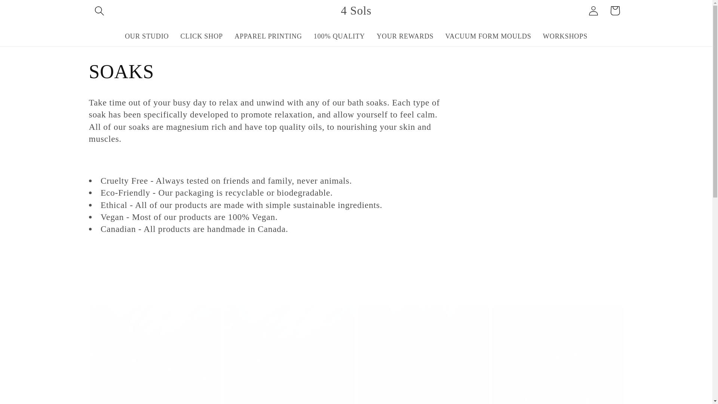  I want to click on VACUUM FORM MOULDS, so click(488, 37).